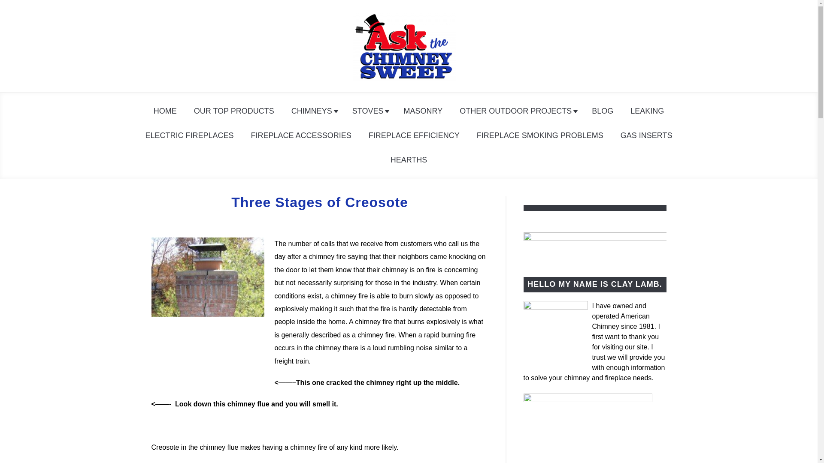 The width and height of the screenshot is (824, 463). I want to click on MASONRY, so click(422, 111).